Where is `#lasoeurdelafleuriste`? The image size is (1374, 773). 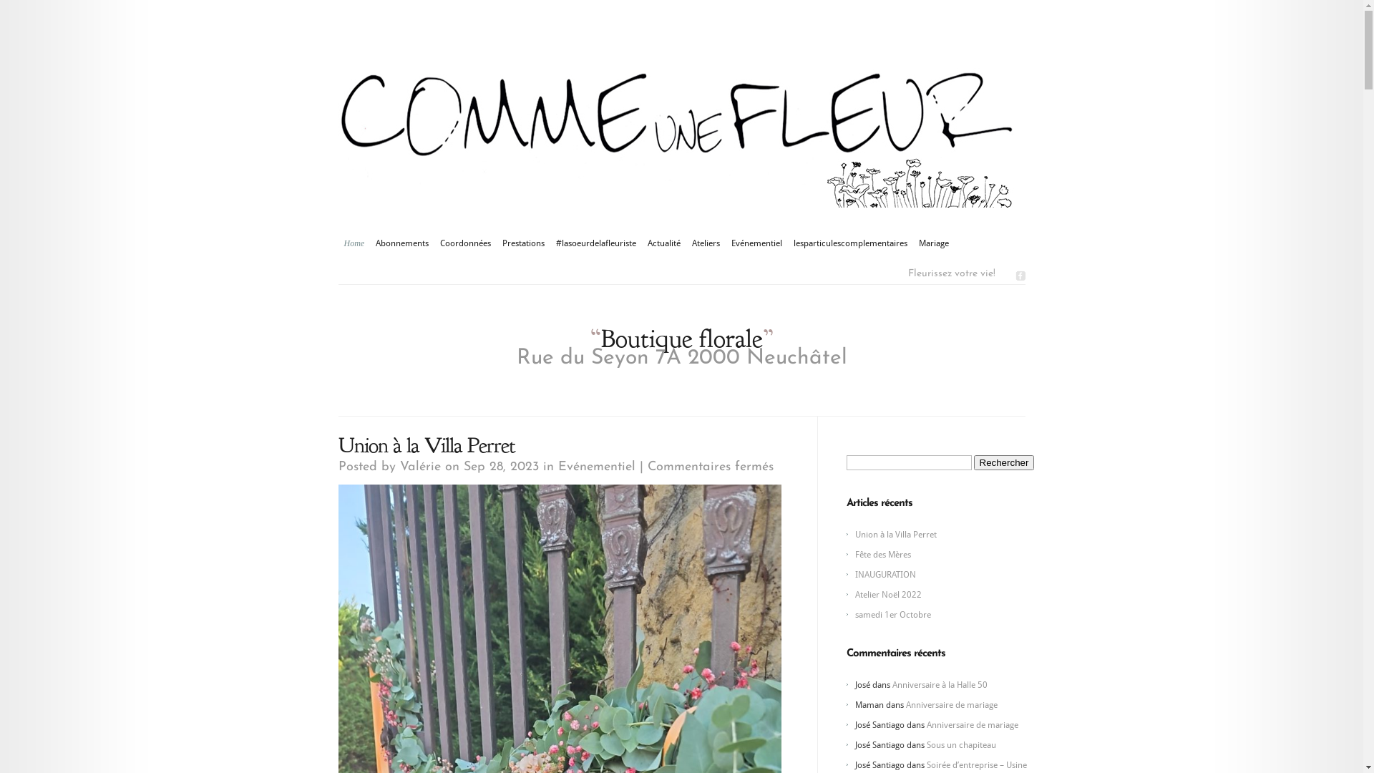
#lasoeurdelafleuriste is located at coordinates (596, 243).